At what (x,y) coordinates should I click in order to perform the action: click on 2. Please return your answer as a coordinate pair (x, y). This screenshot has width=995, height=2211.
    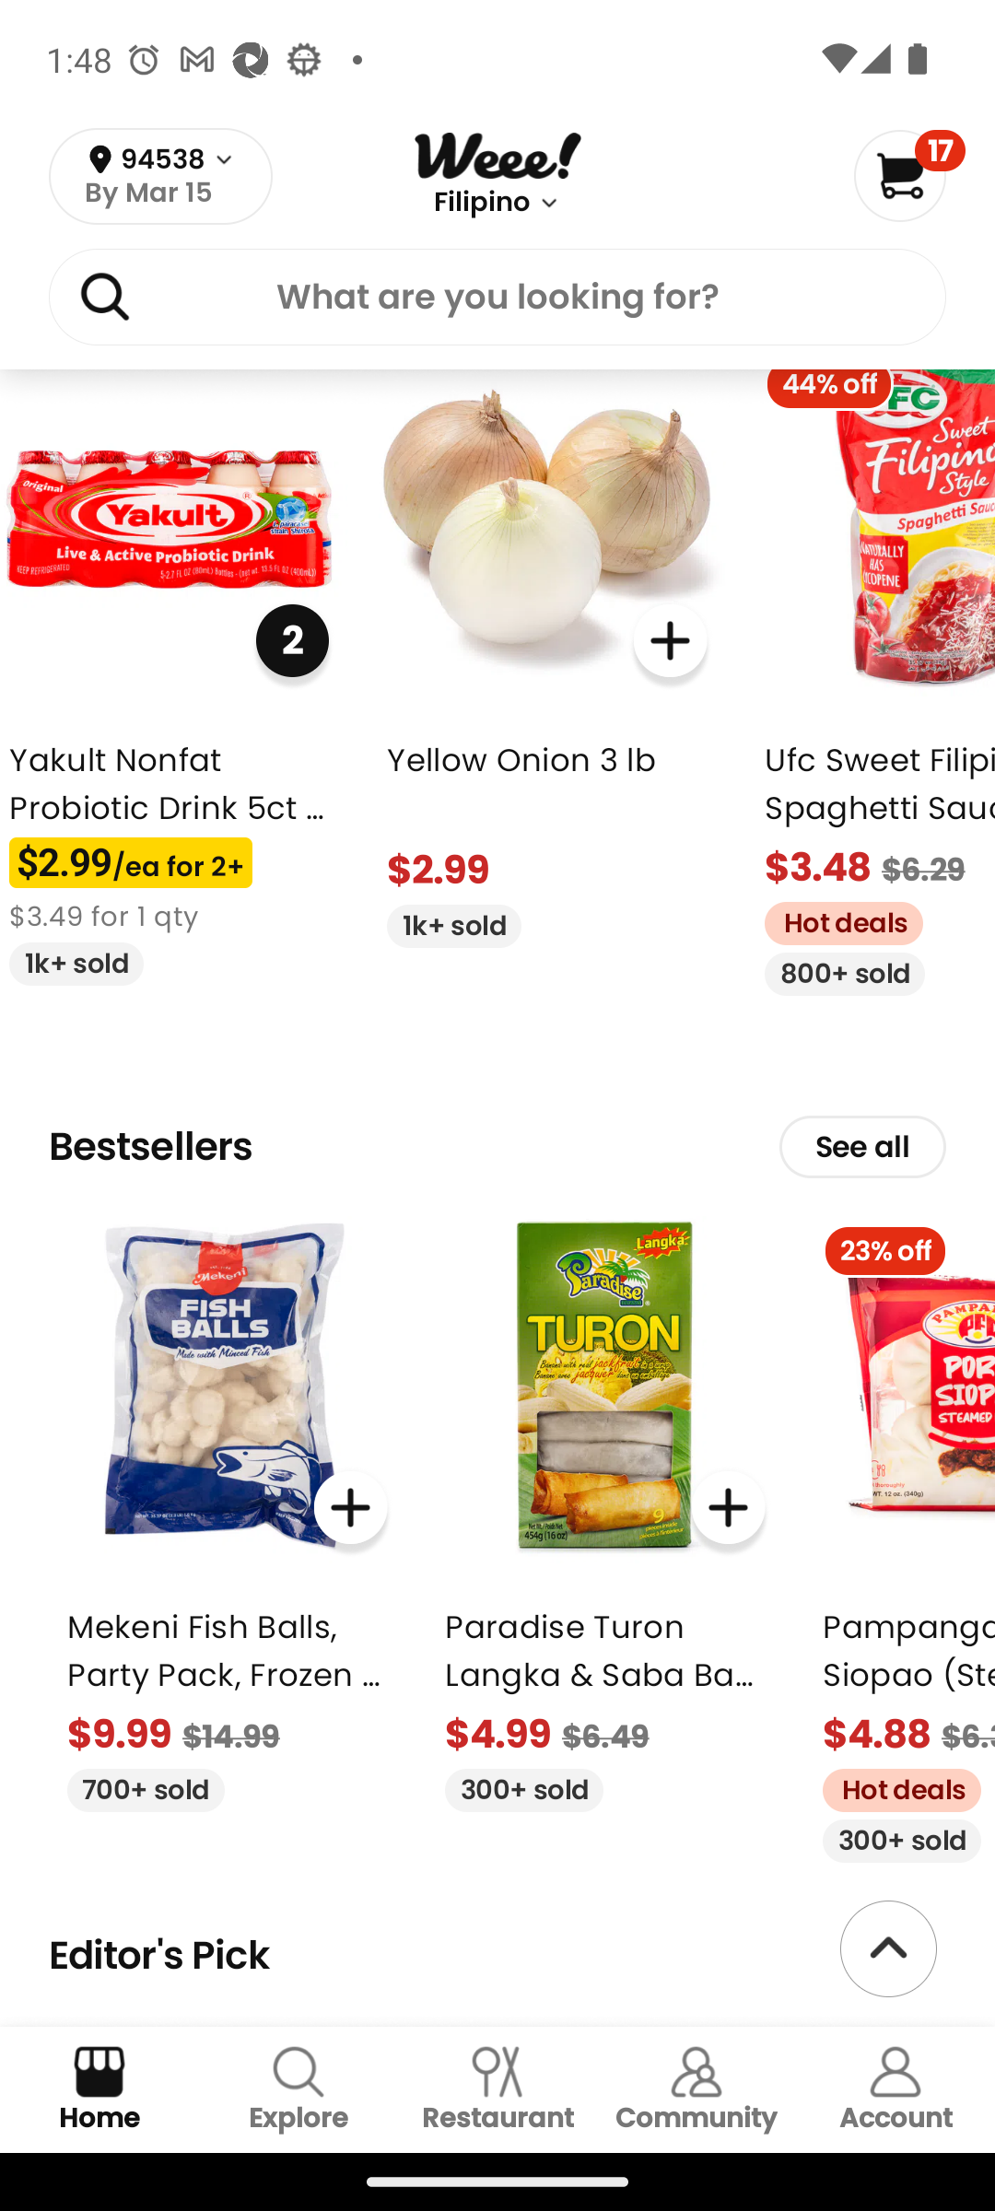
    Looking at the image, I should click on (292, 639).